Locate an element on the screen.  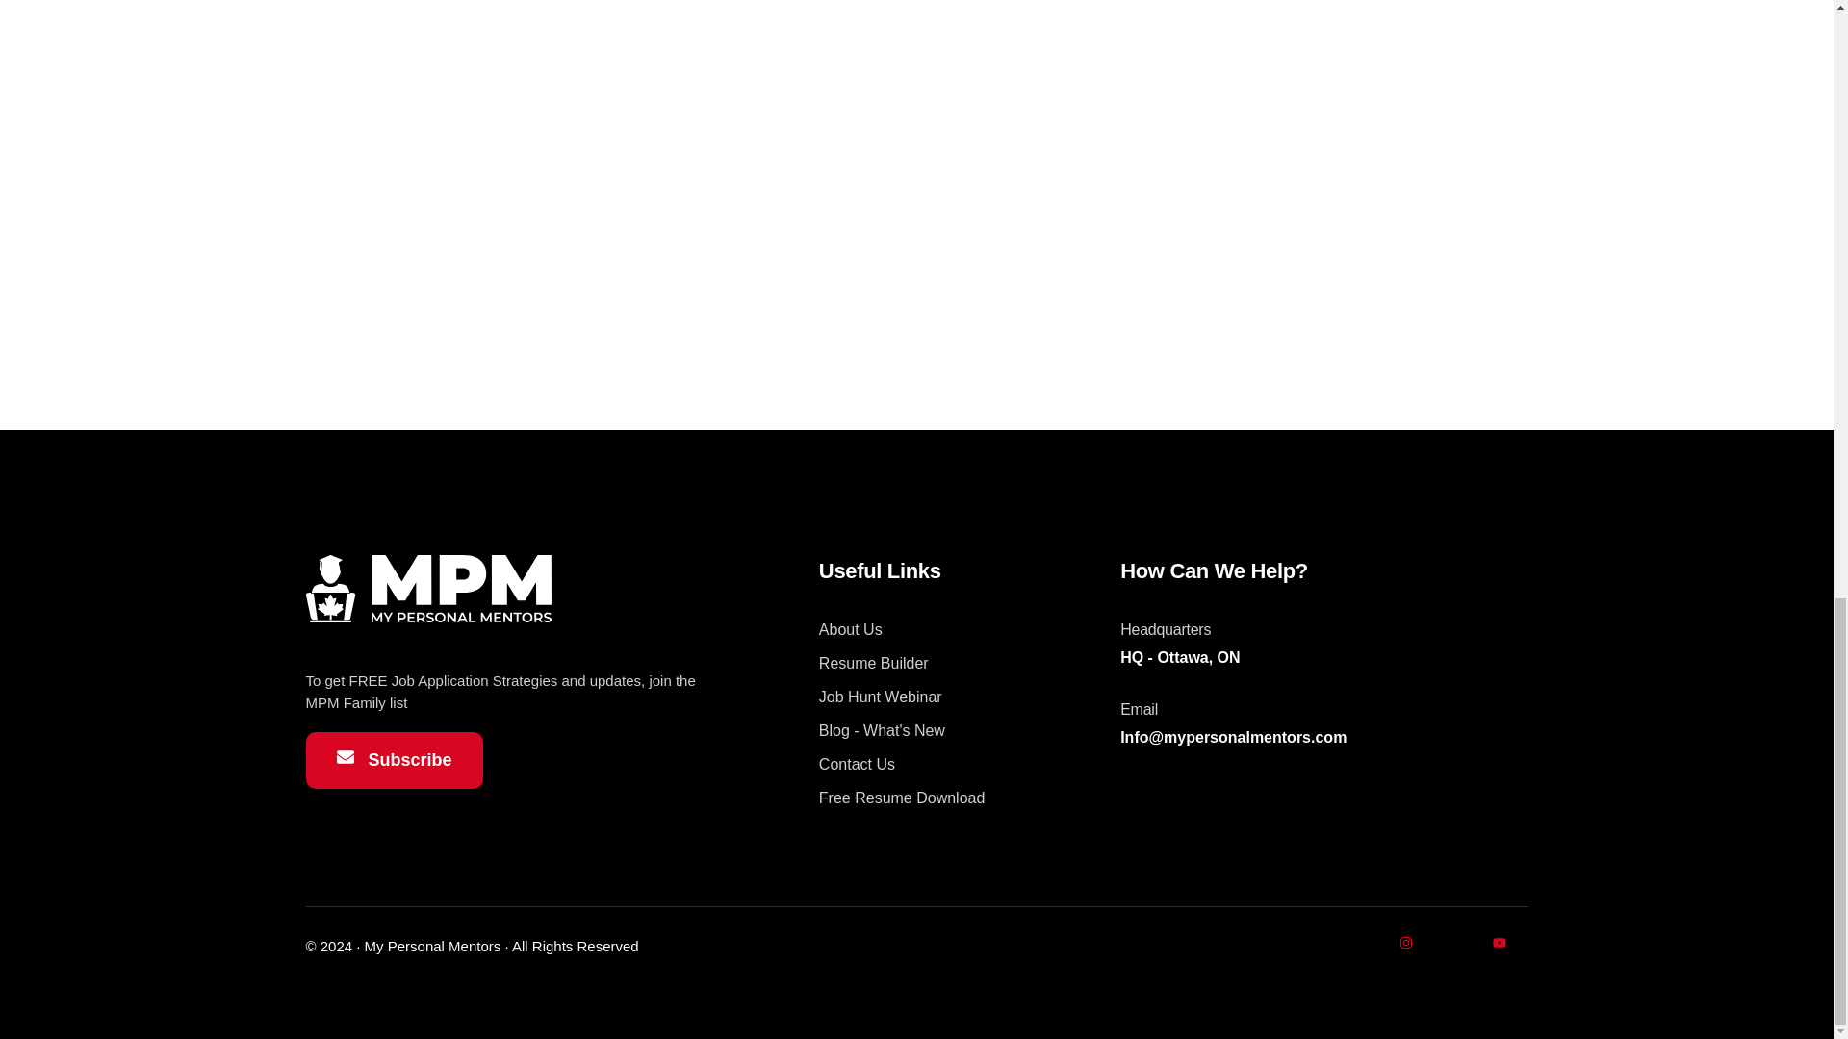
Subscribe is located at coordinates (395, 760).